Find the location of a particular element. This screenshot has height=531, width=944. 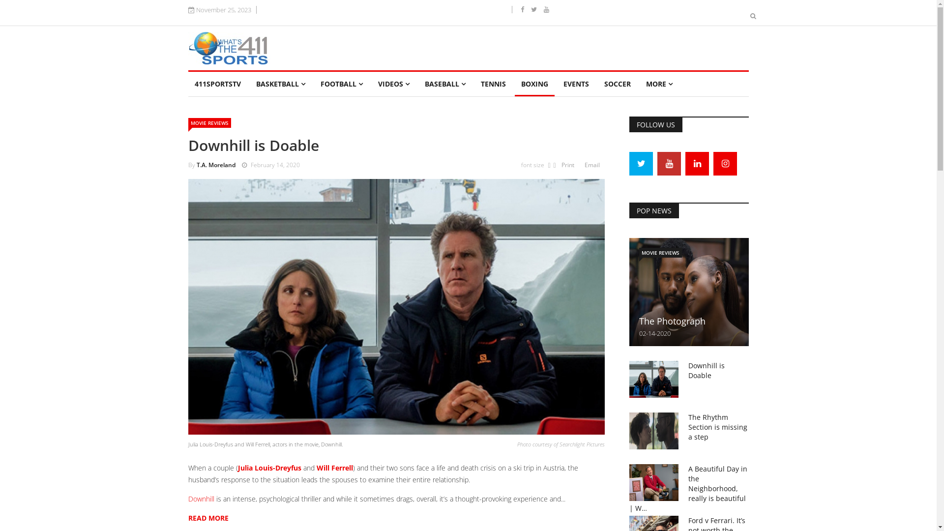

MORE is located at coordinates (659, 84).